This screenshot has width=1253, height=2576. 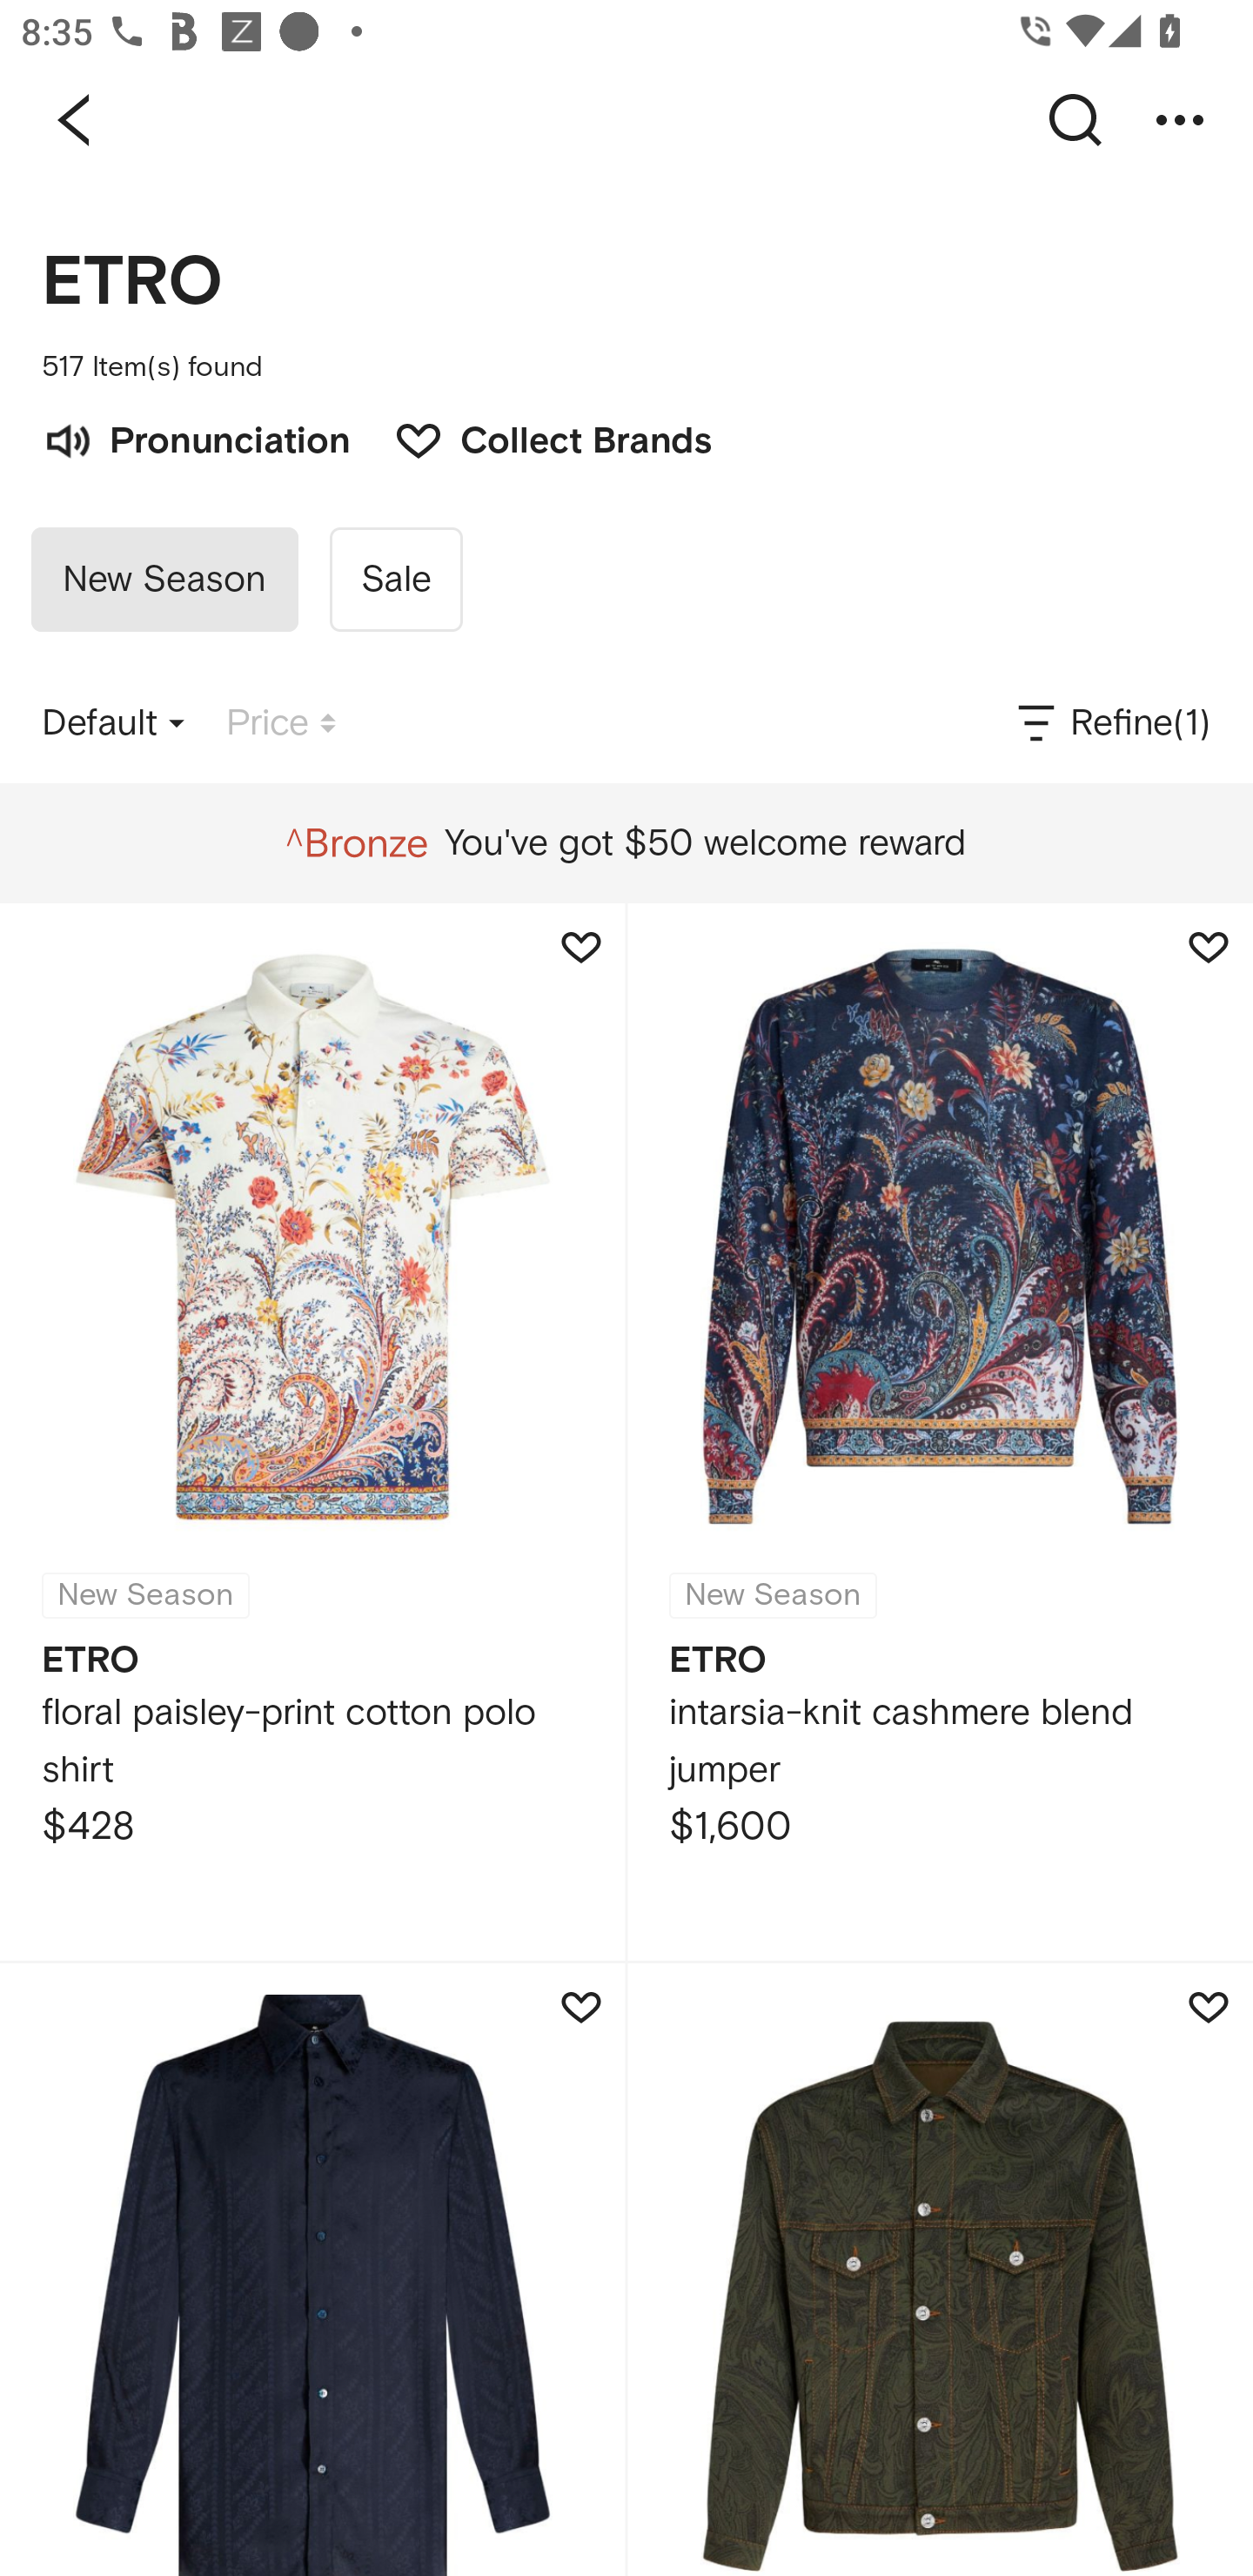 I want to click on You've got $50 welcome reward, so click(x=626, y=843).